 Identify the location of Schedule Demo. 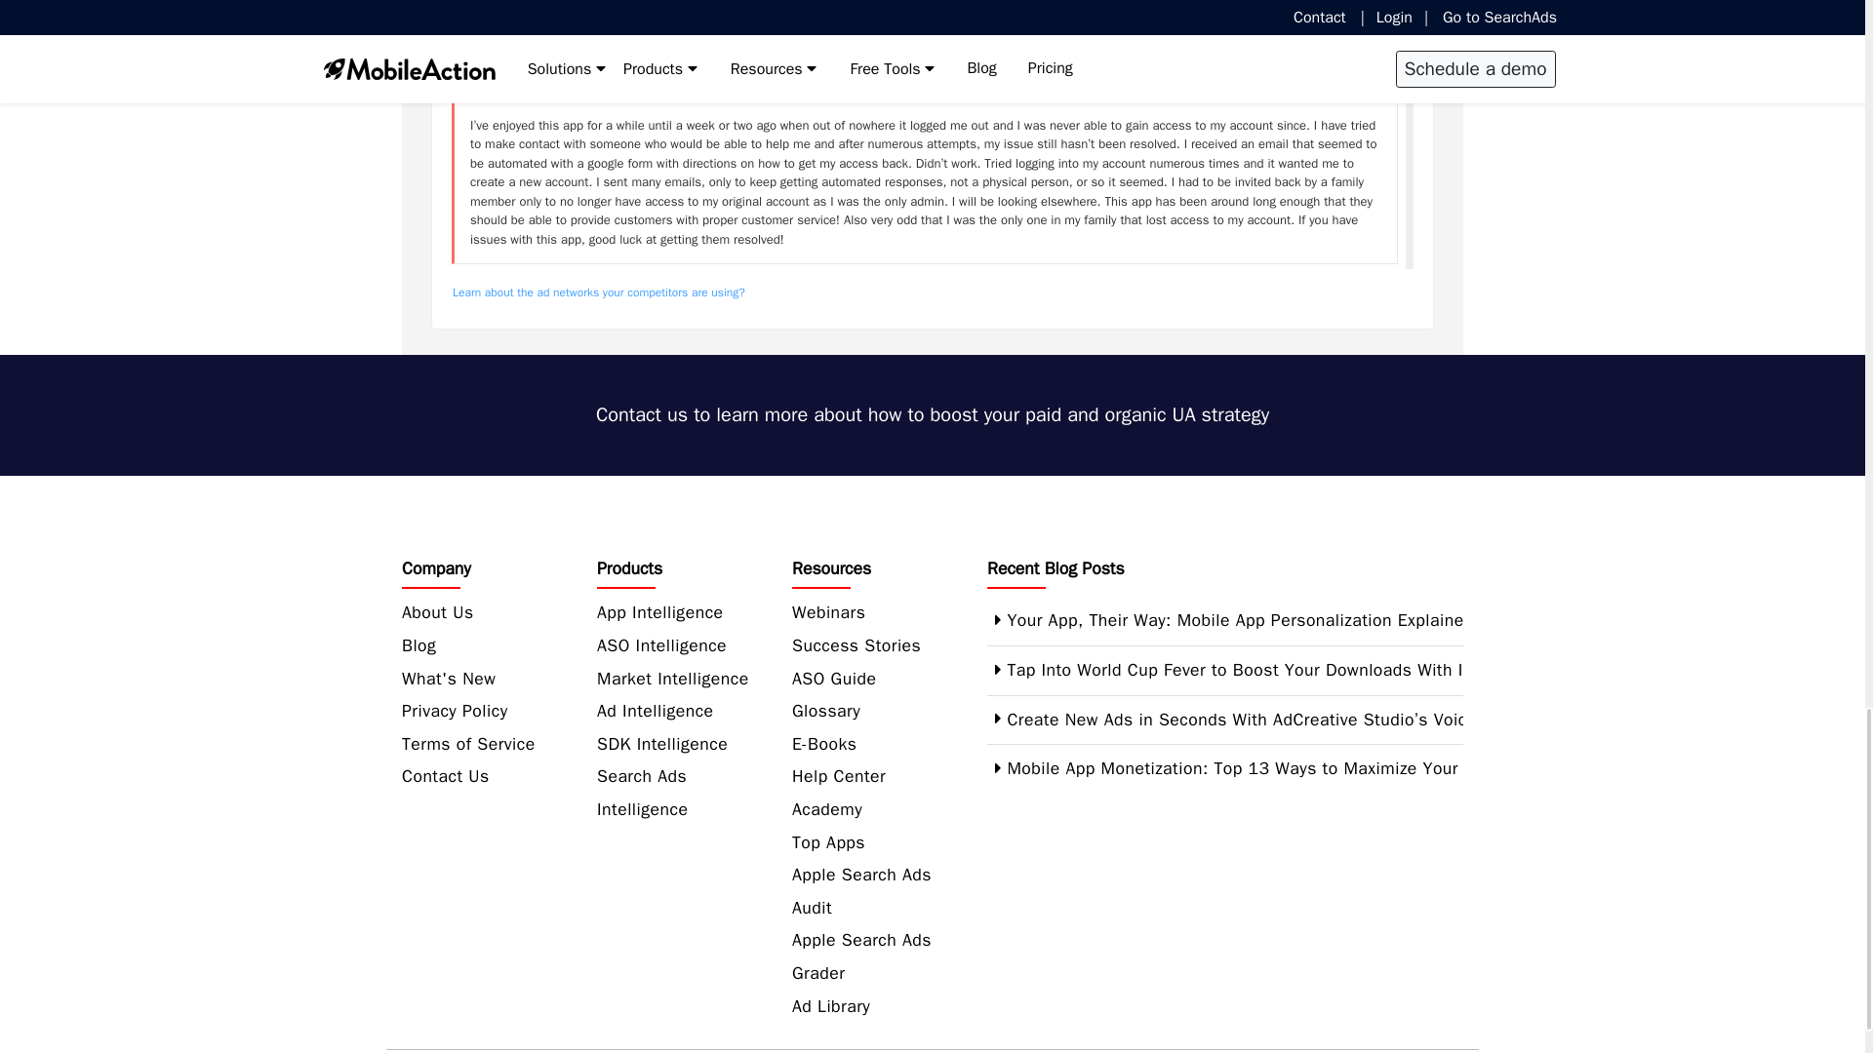
(933, 414).